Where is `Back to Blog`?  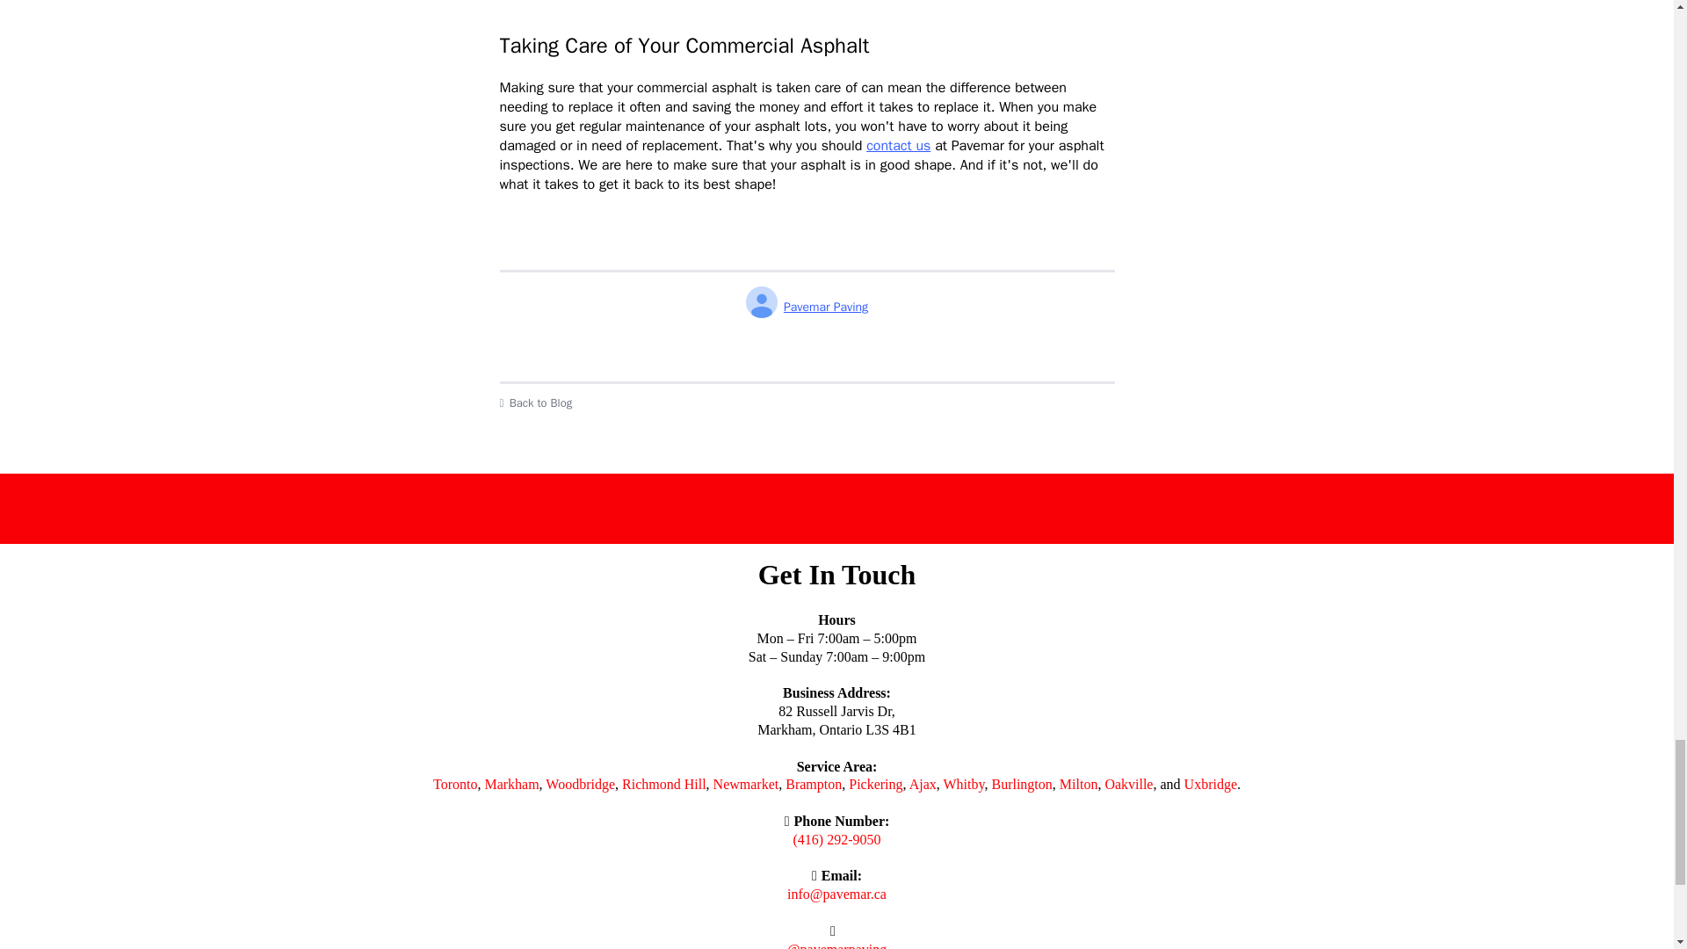 Back to Blog is located at coordinates (807, 402).